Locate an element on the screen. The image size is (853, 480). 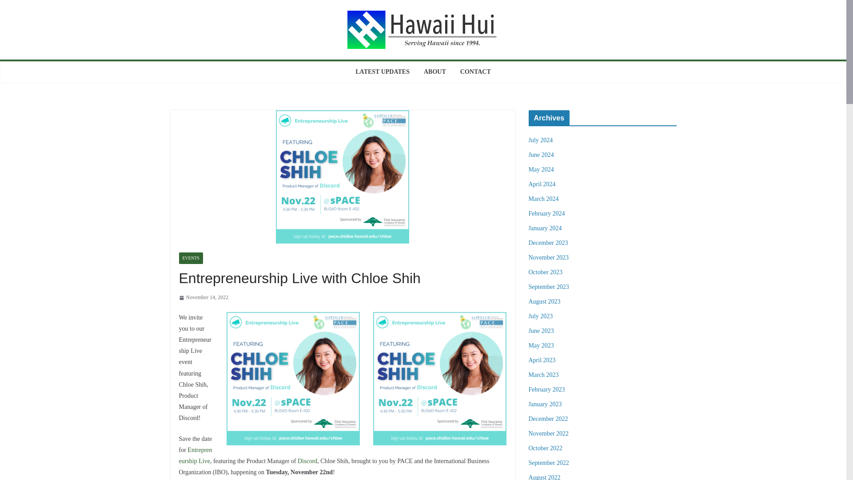
December 2023 is located at coordinates (548, 243).